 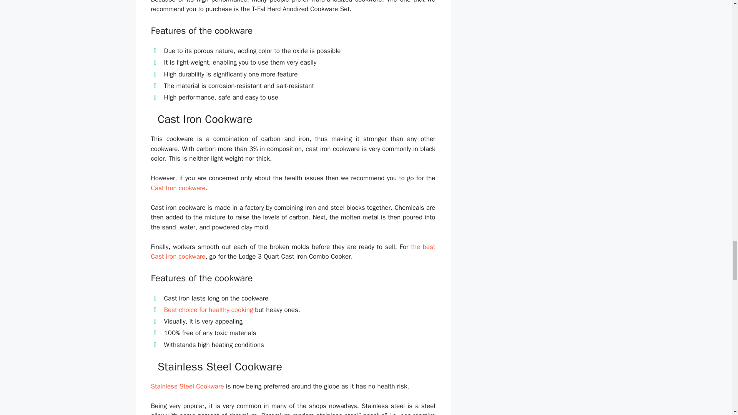 I want to click on Cast Iron cookware, so click(x=178, y=188).